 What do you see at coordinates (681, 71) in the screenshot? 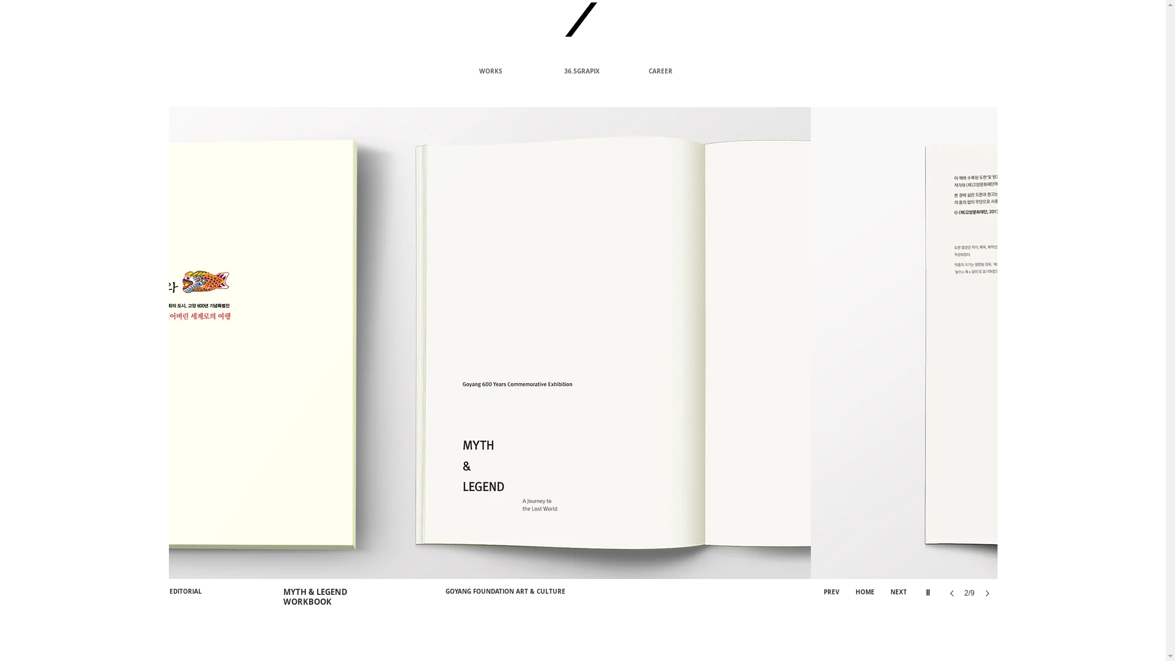
I see `CAREER` at bounding box center [681, 71].